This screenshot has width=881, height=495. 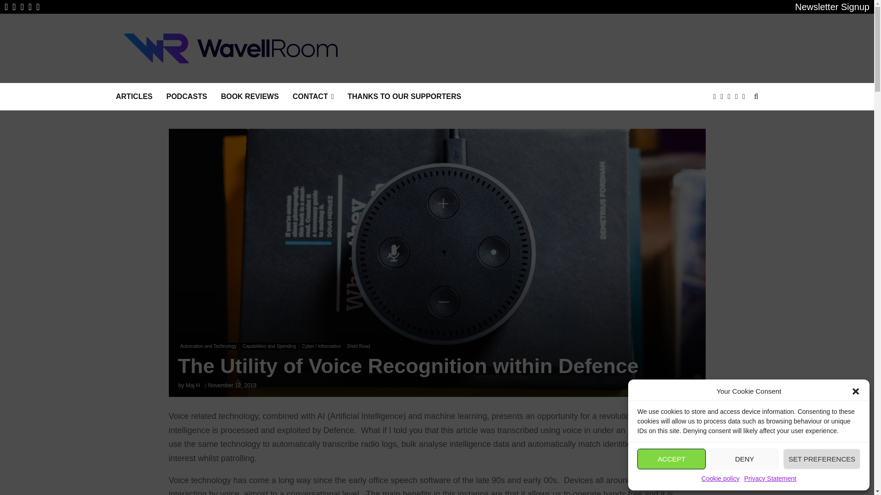 What do you see at coordinates (134, 96) in the screenshot?
I see `ARTICLES` at bounding box center [134, 96].